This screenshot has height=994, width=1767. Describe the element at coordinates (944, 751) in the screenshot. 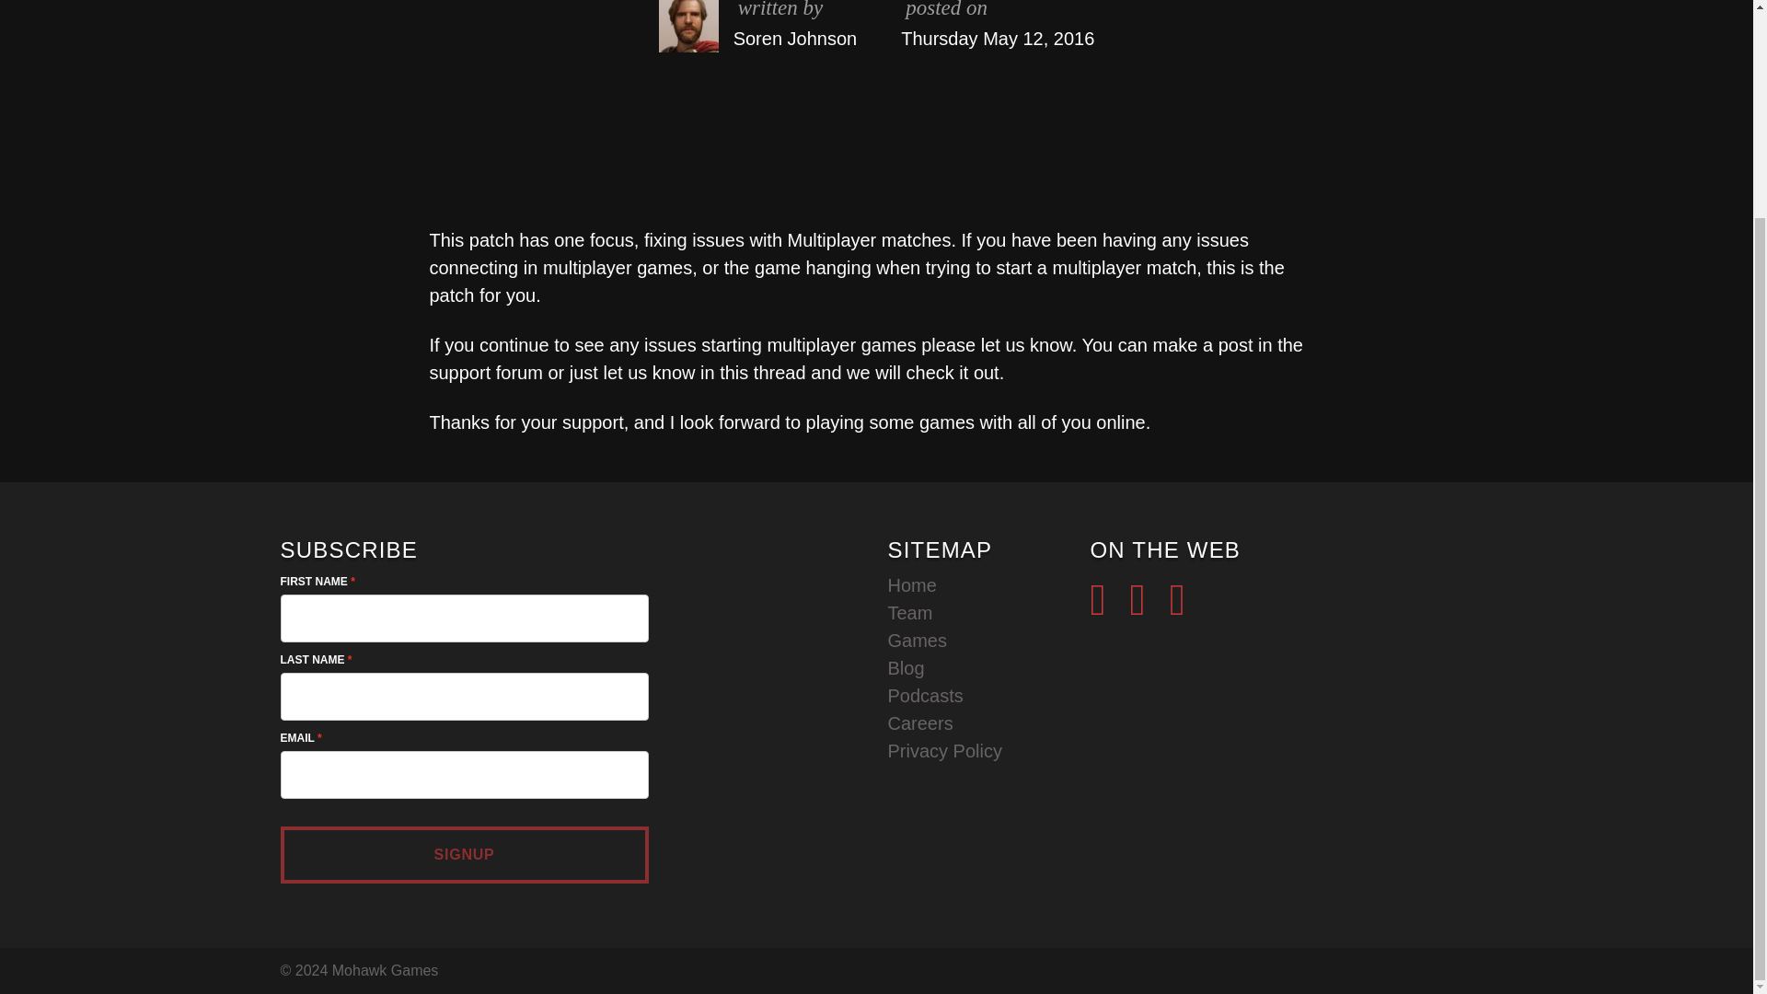

I see `Privacy Policy` at that location.